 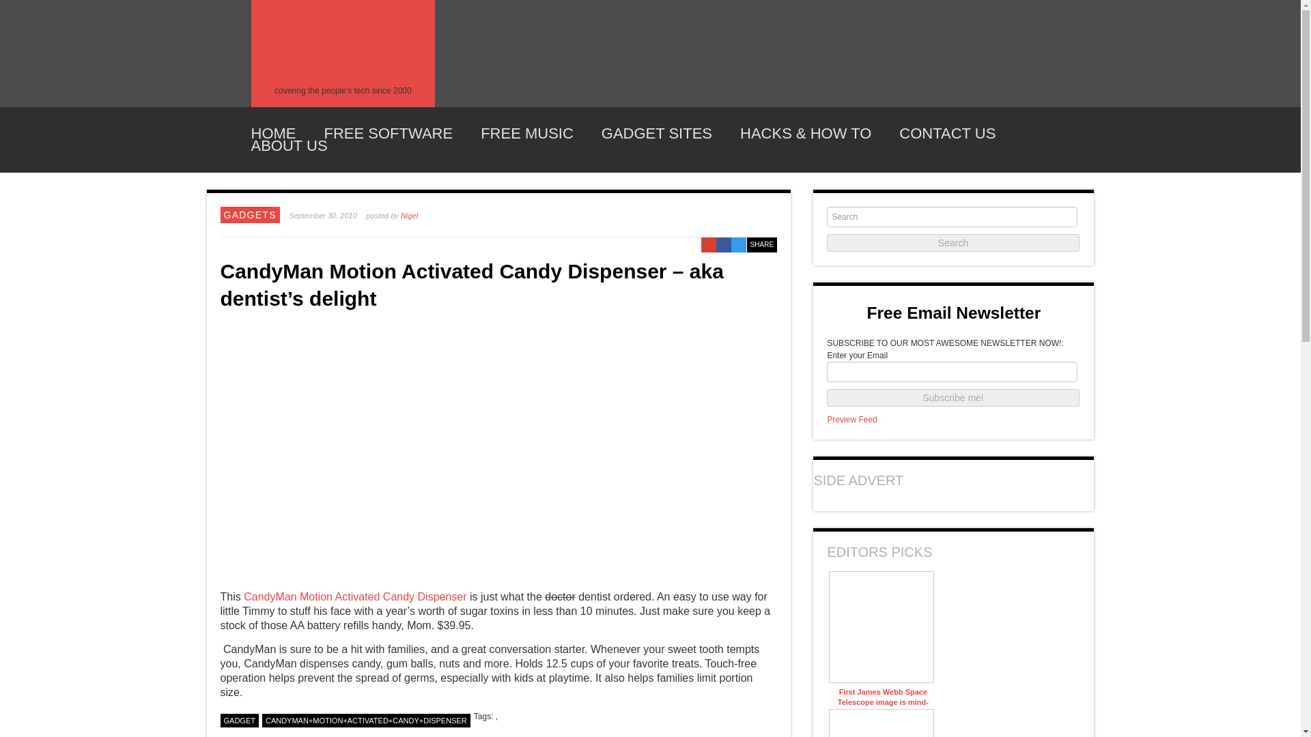 What do you see at coordinates (355, 596) in the screenshot?
I see `CandyMan Motion Activated Candy Dispenser` at bounding box center [355, 596].